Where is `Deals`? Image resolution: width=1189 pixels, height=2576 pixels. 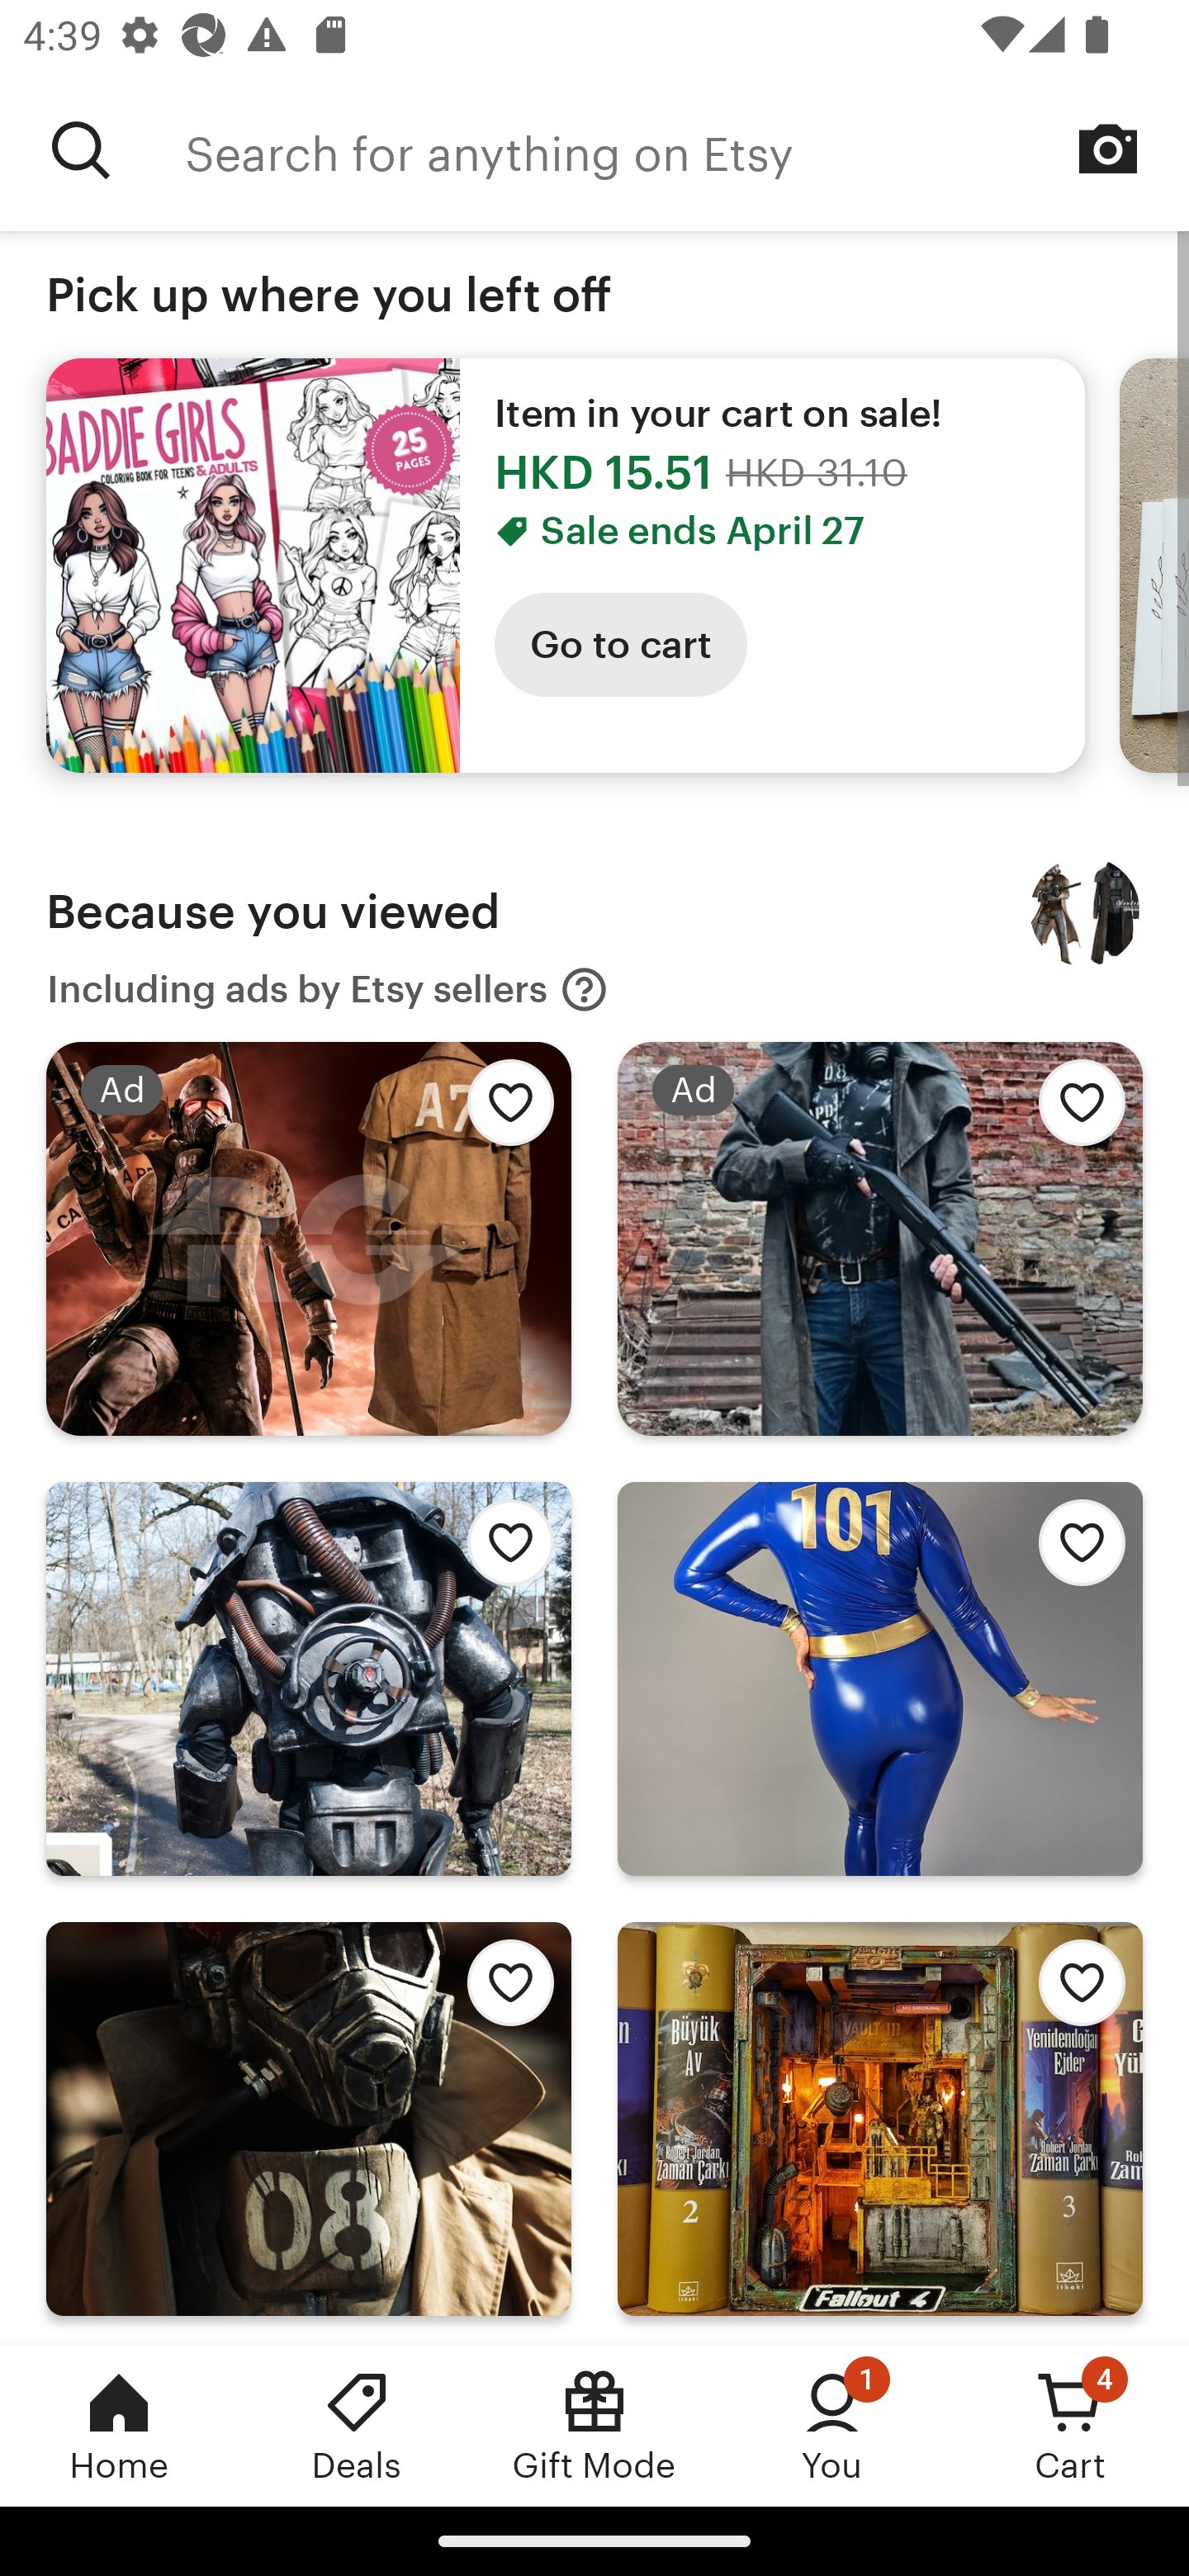
Deals is located at coordinates (357, 2425).